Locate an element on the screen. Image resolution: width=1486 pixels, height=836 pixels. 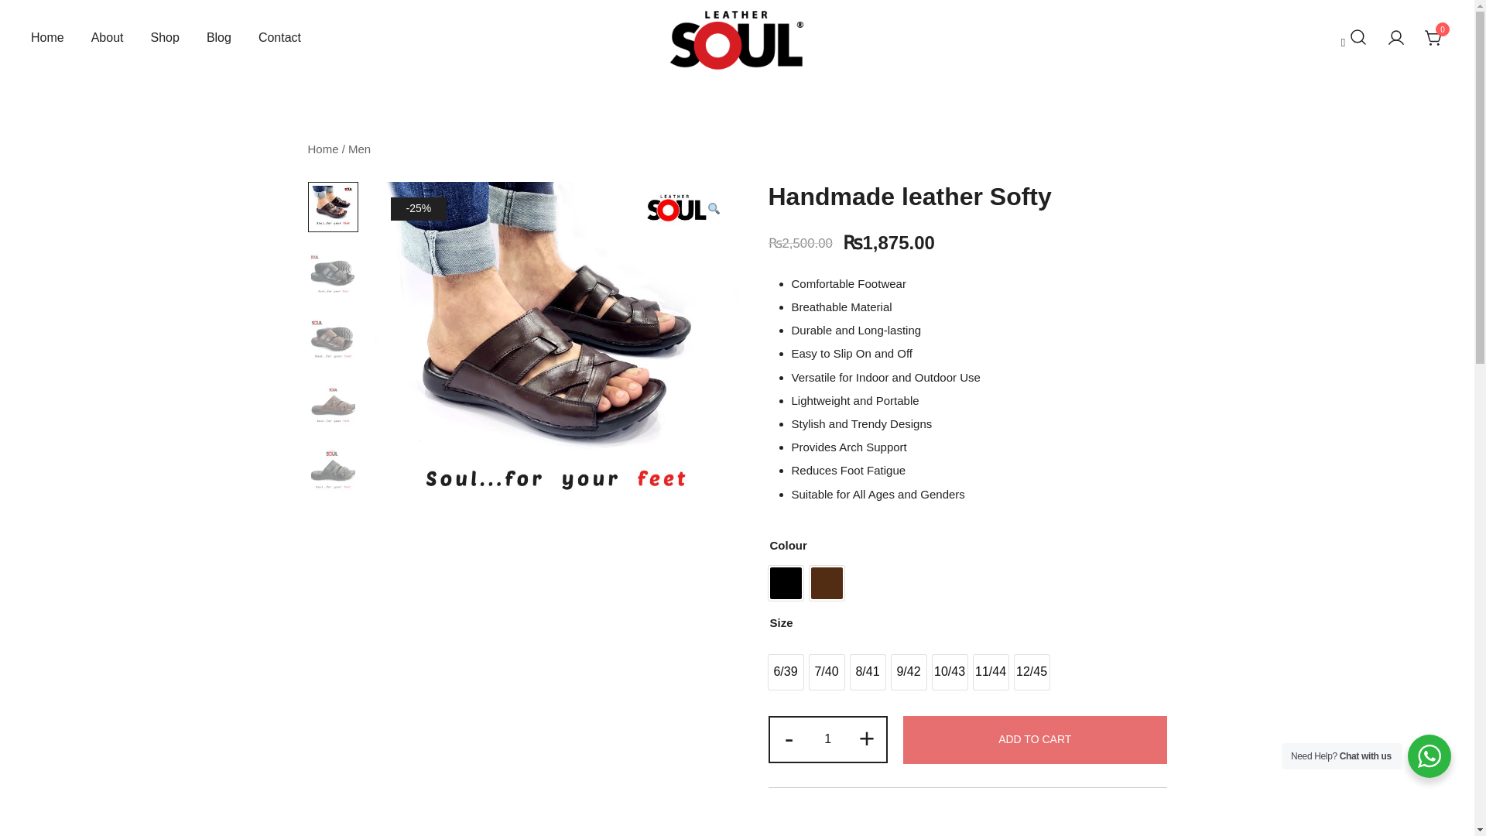
softy 5 is located at coordinates (554, 351).